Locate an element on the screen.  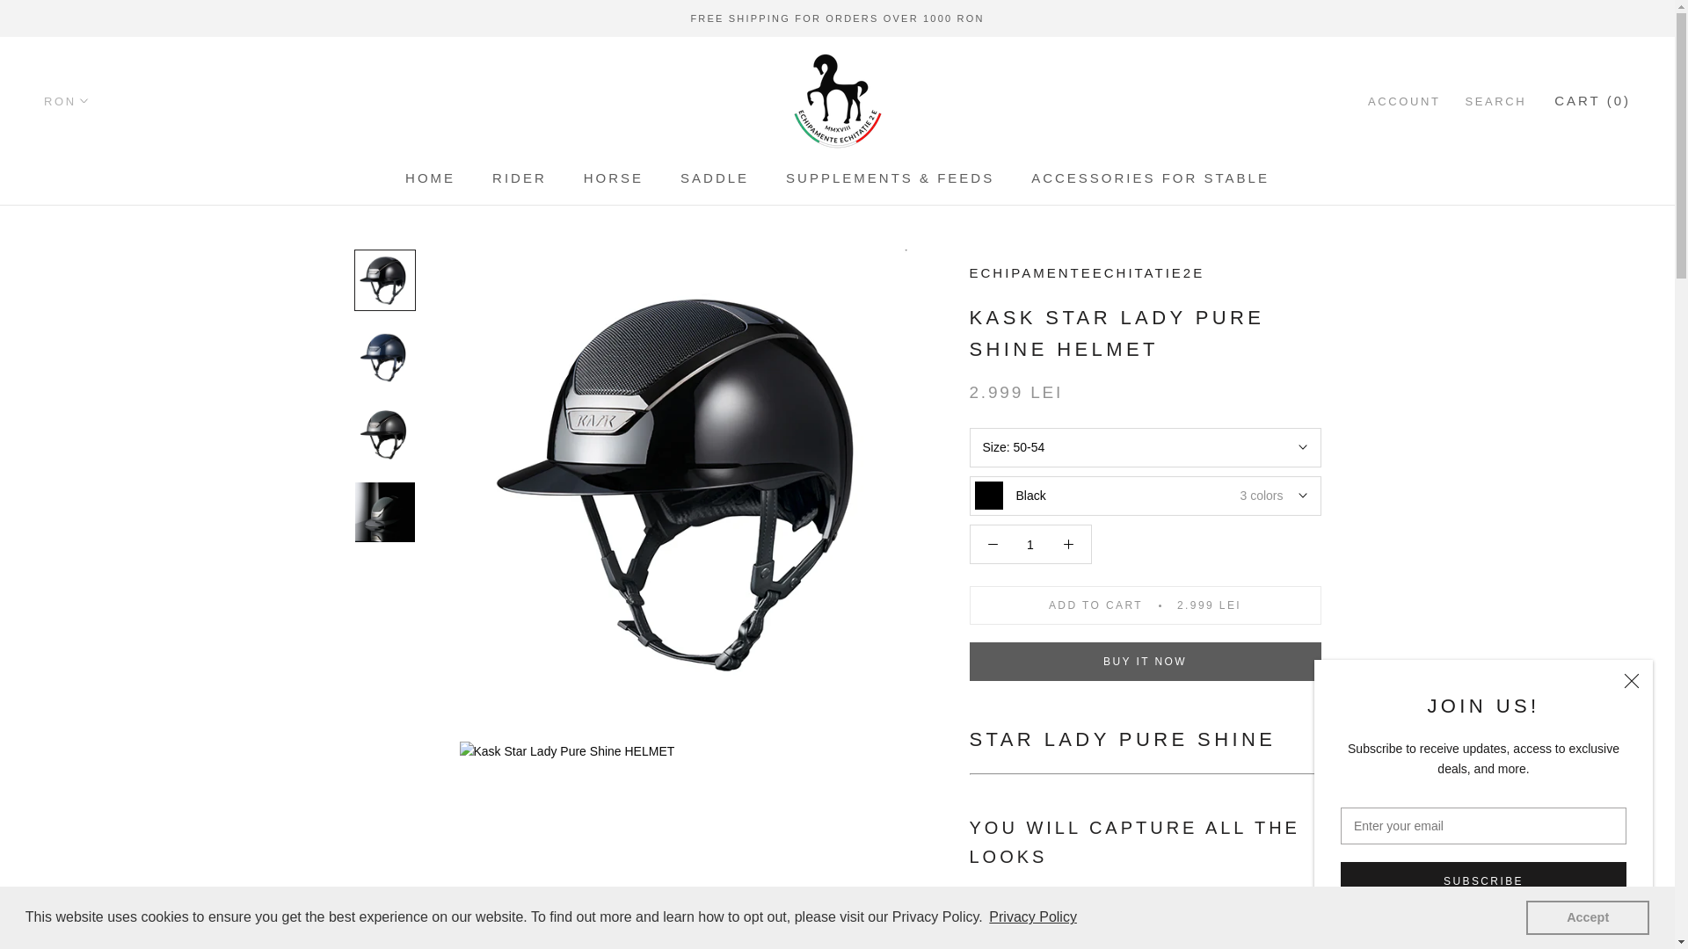
SUBSCRIBE is located at coordinates (1483, 880).